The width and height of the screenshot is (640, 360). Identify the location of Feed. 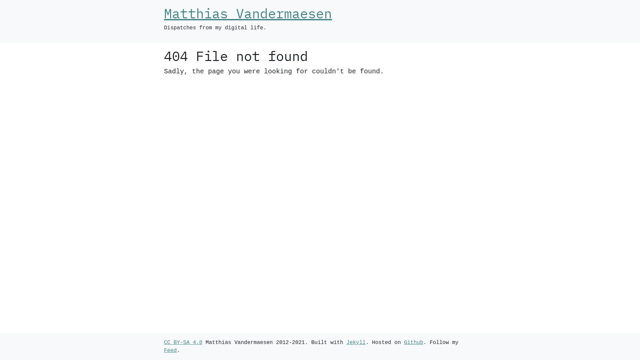
(170, 351).